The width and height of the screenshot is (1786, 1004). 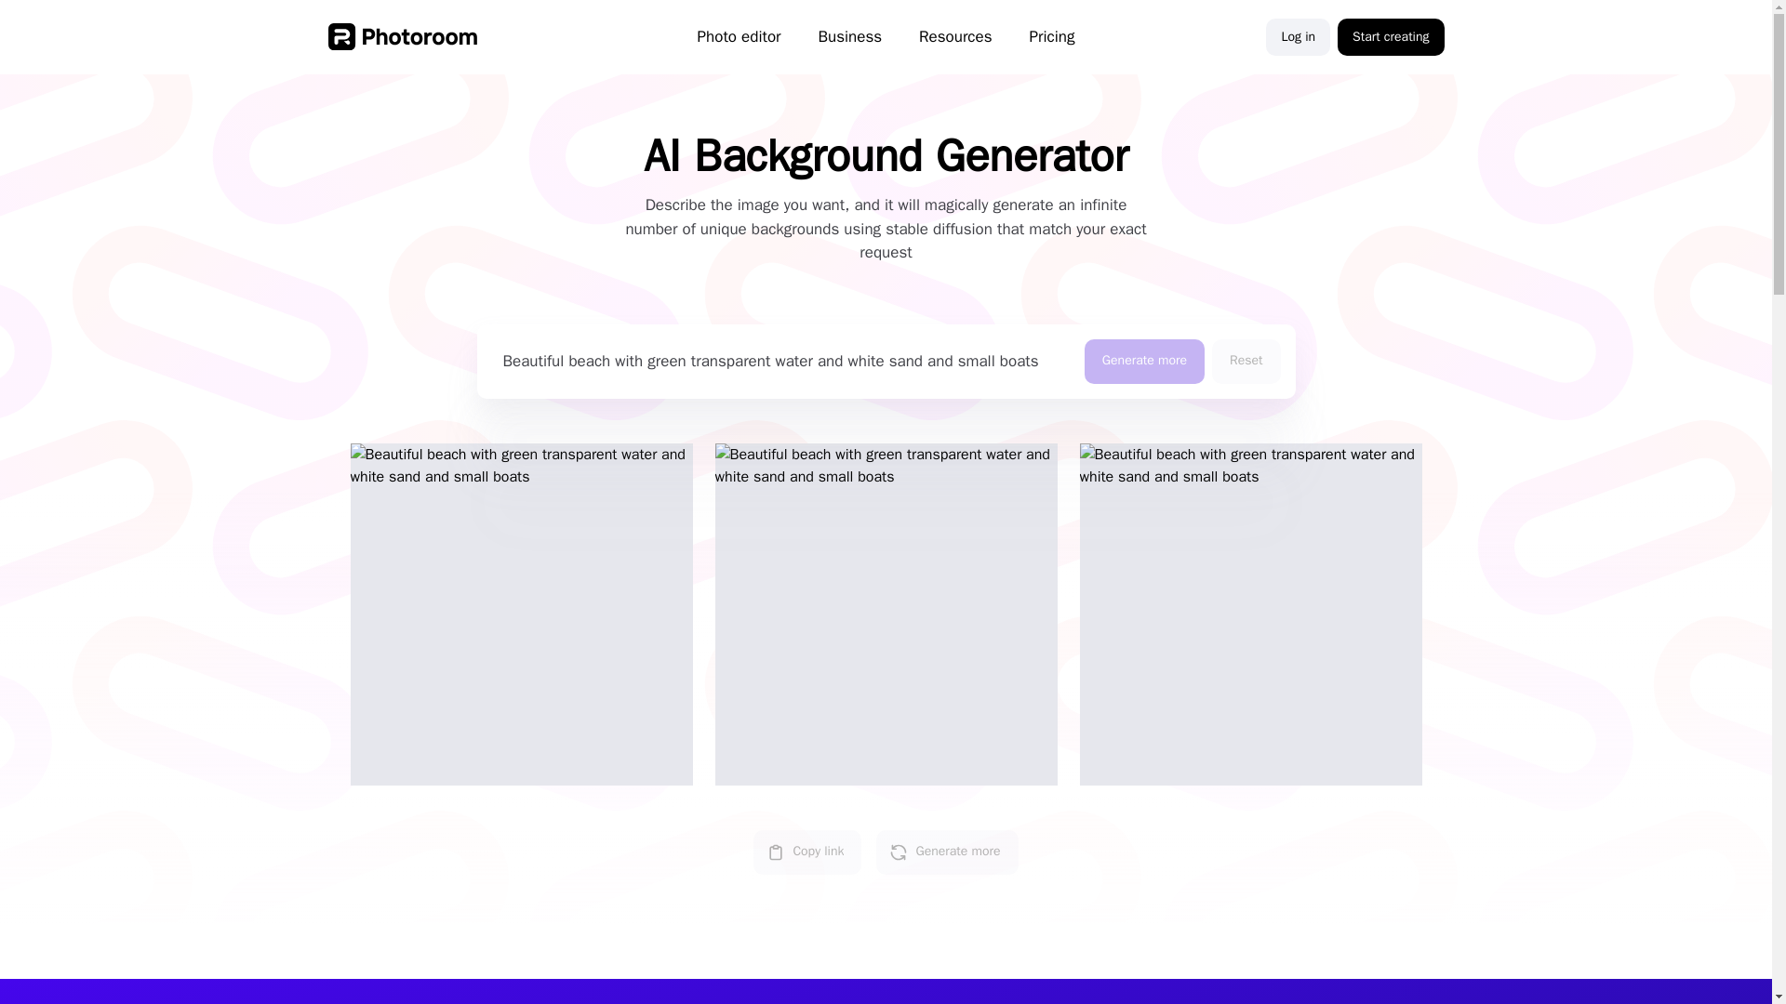 What do you see at coordinates (1051, 37) in the screenshot?
I see `Pricing` at bounding box center [1051, 37].